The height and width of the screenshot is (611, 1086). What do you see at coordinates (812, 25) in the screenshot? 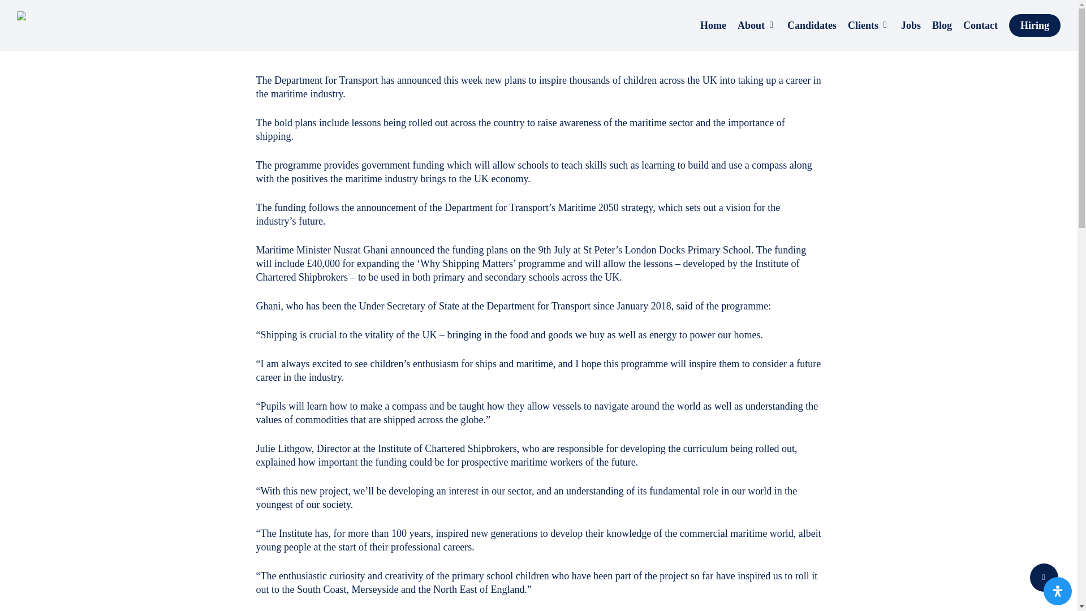
I see `Candidates` at bounding box center [812, 25].